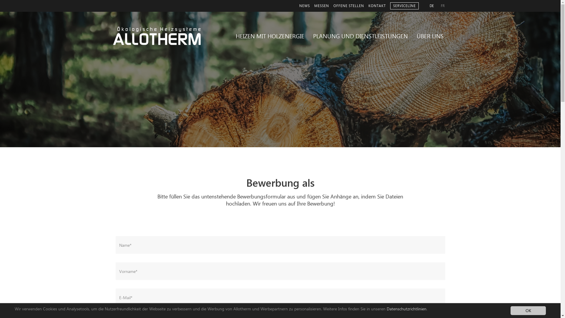 This screenshot has width=565, height=318. I want to click on MESSEN, so click(322, 6).